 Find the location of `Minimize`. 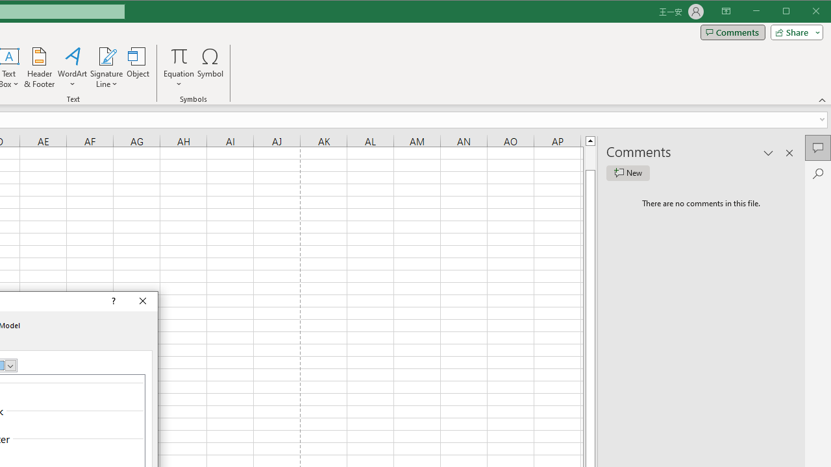

Minimize is located at coordinates (791, 12).